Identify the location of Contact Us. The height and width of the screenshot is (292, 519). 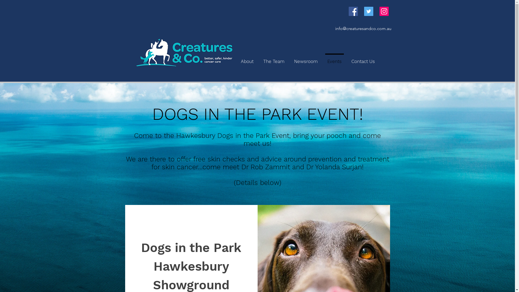
(363, 59).